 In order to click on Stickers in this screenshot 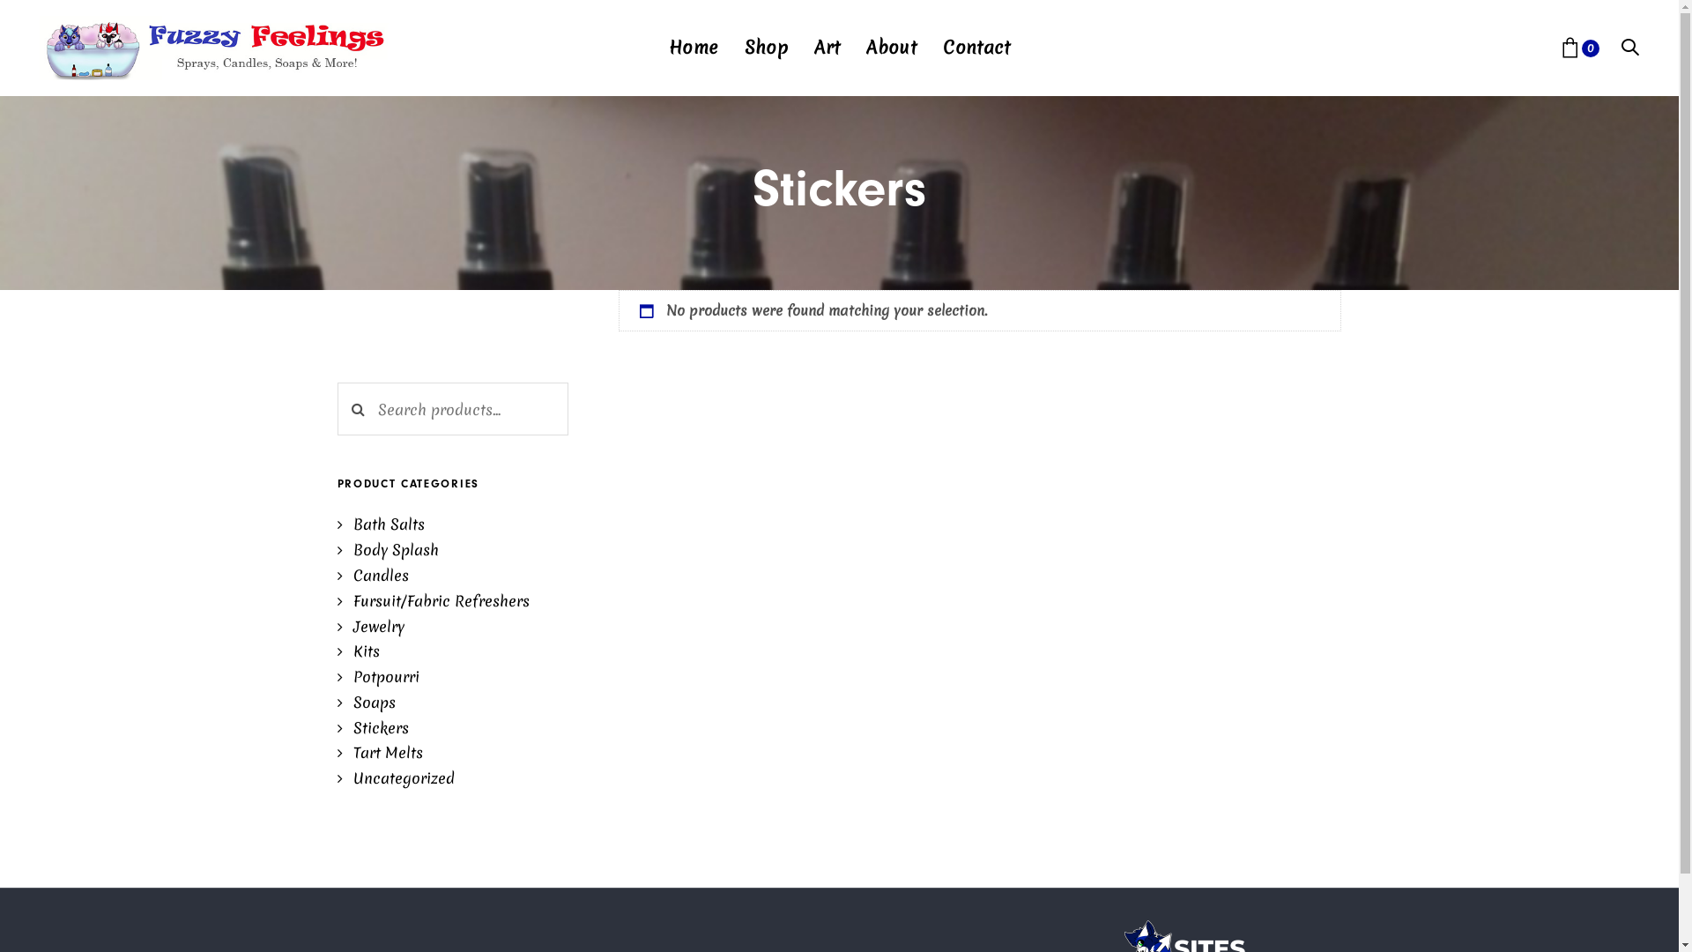, I will do `click(372, 728)`.